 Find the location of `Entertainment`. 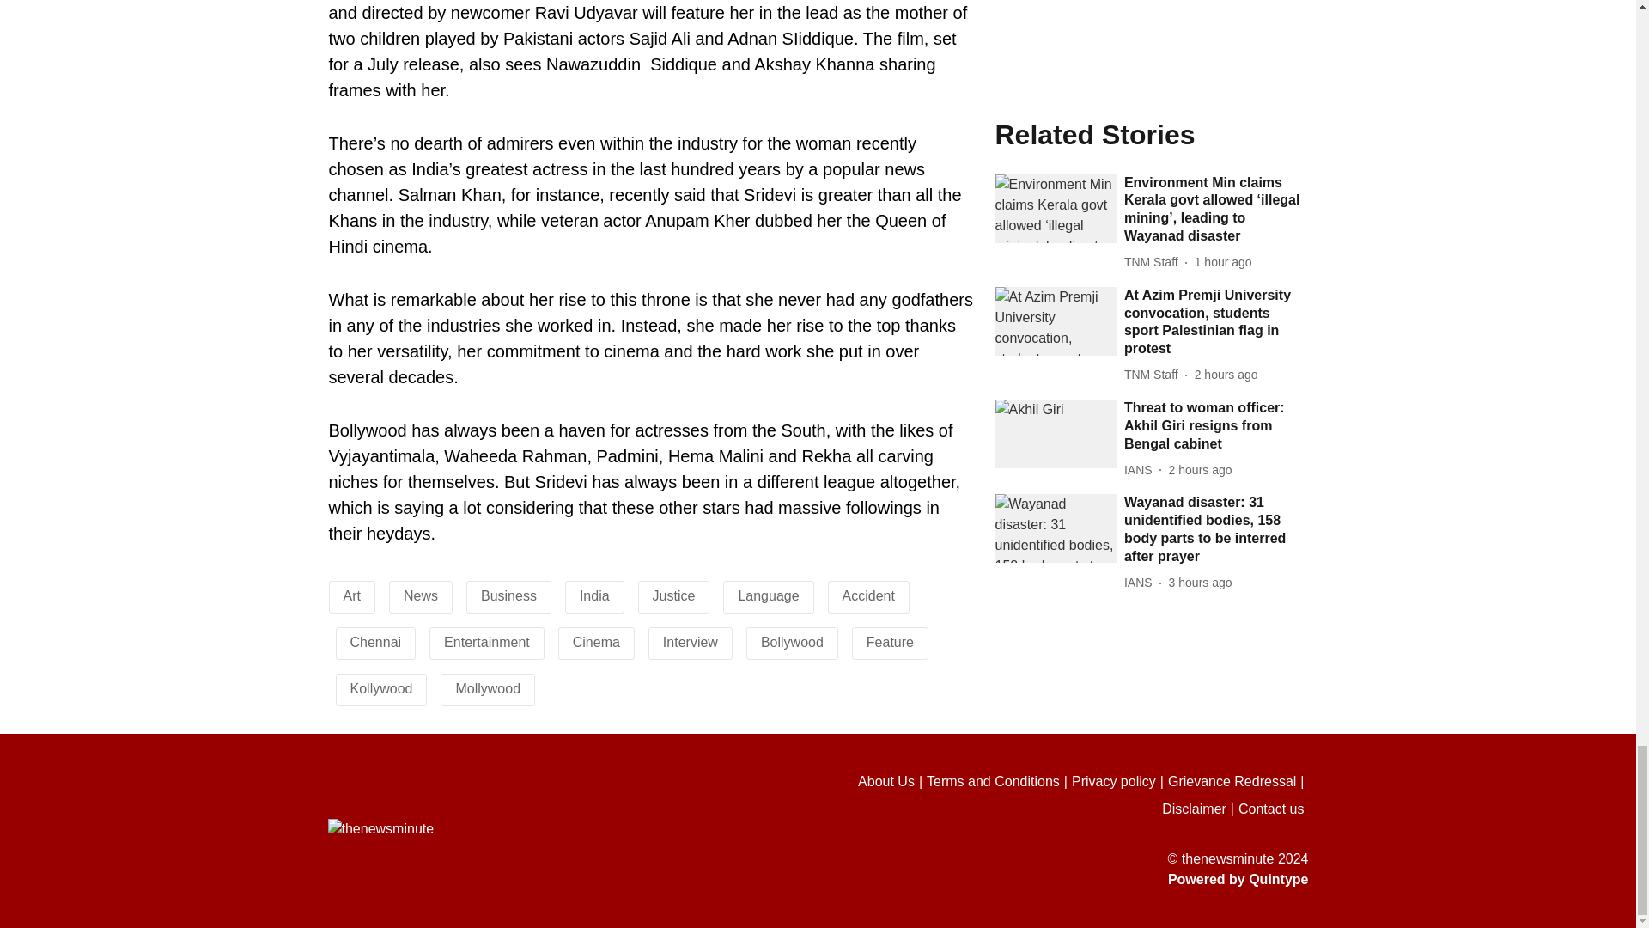

Entertainment is located at coordinates (486, 642).